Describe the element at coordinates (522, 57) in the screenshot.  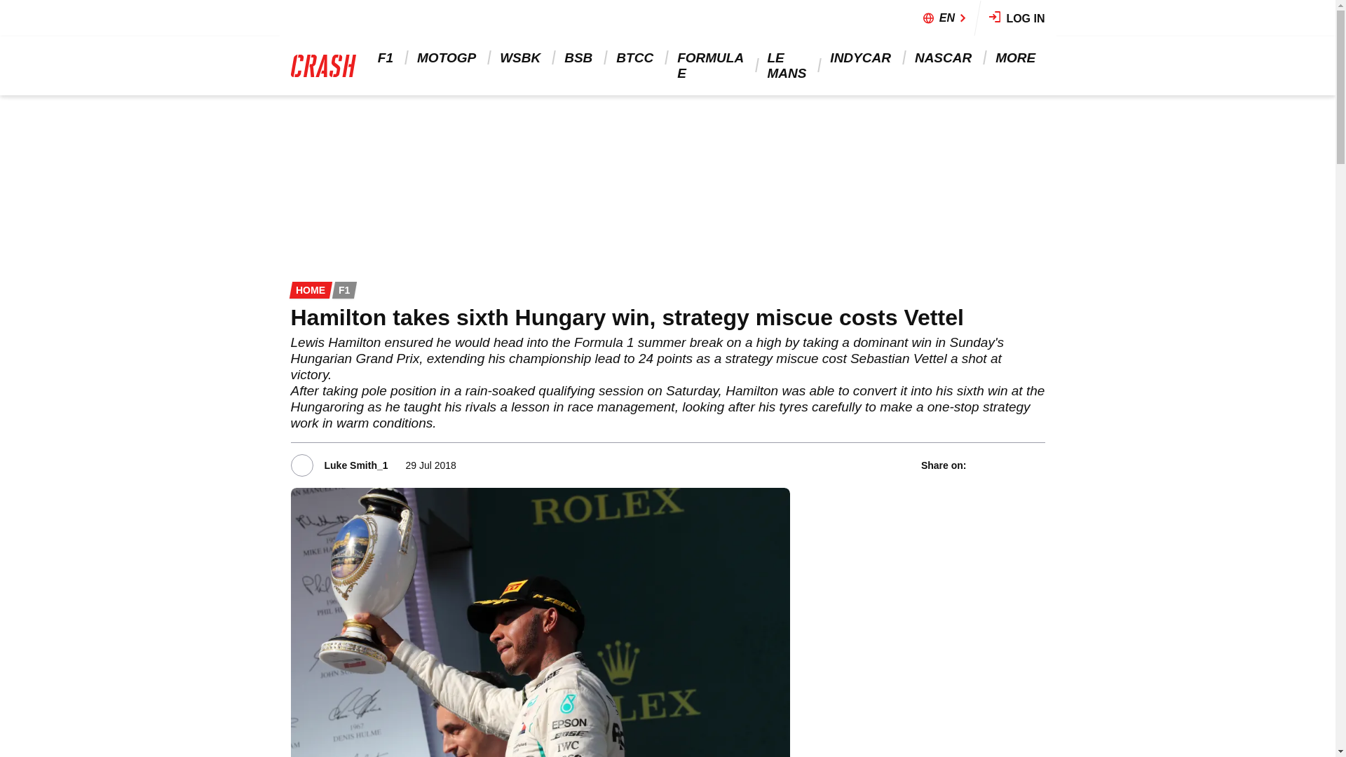
I see `WSBK` at that location.